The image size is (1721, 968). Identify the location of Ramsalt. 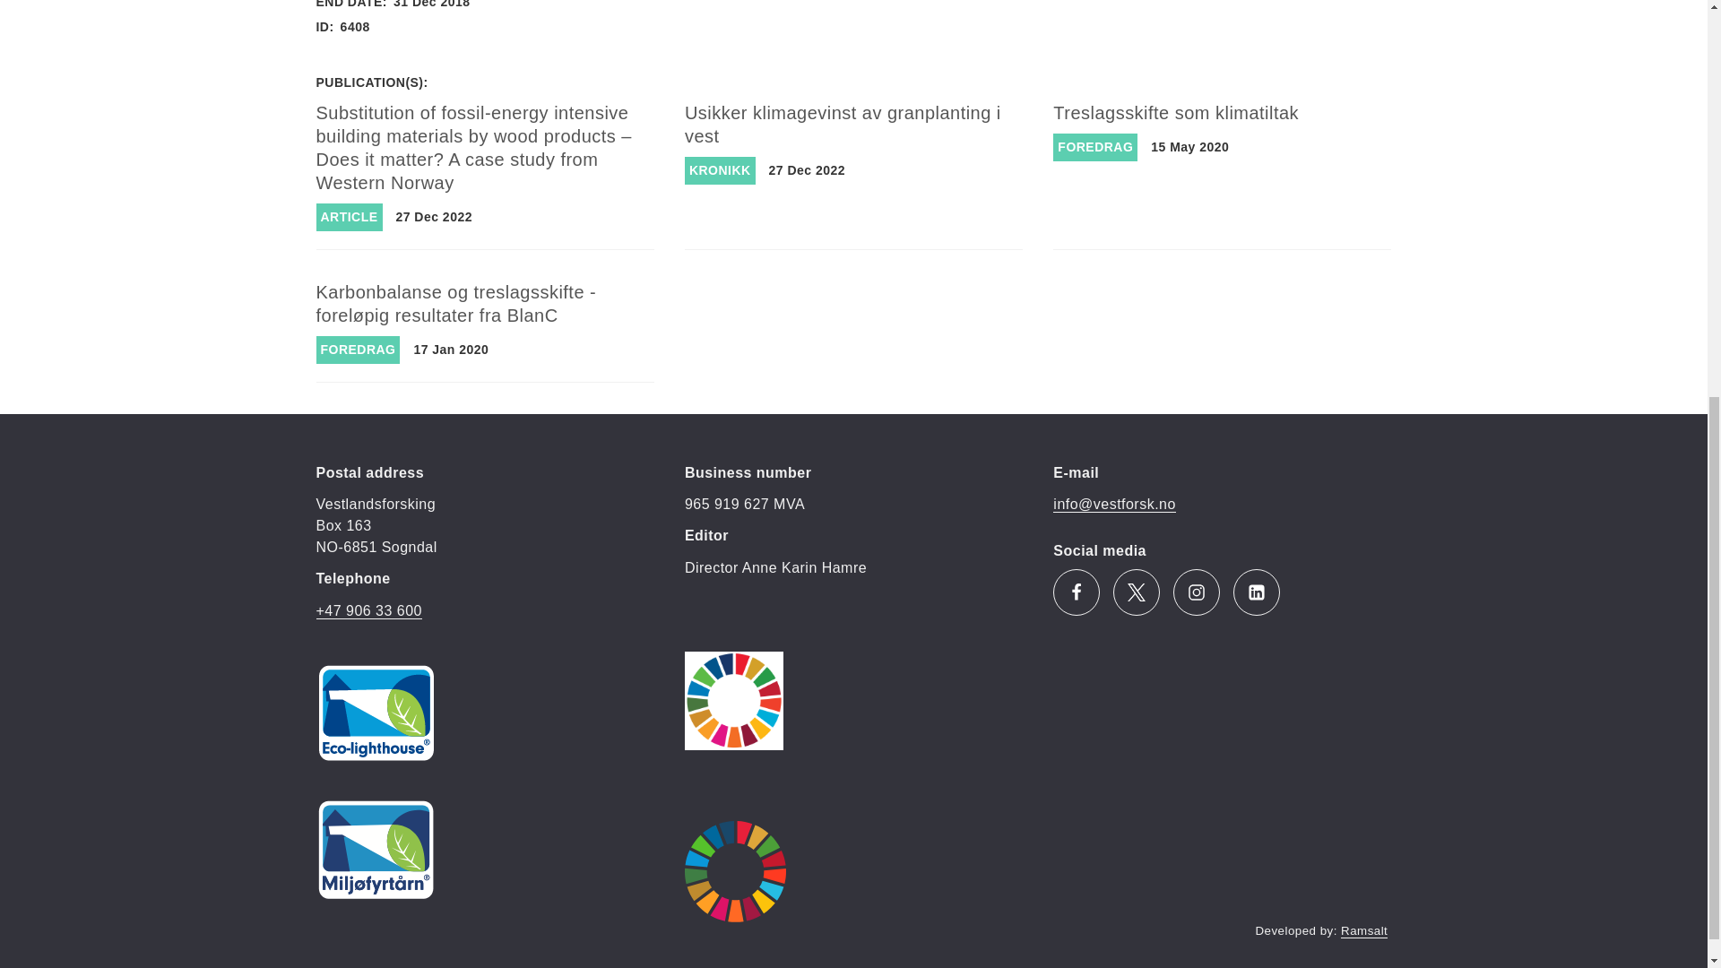
(1363, 930).